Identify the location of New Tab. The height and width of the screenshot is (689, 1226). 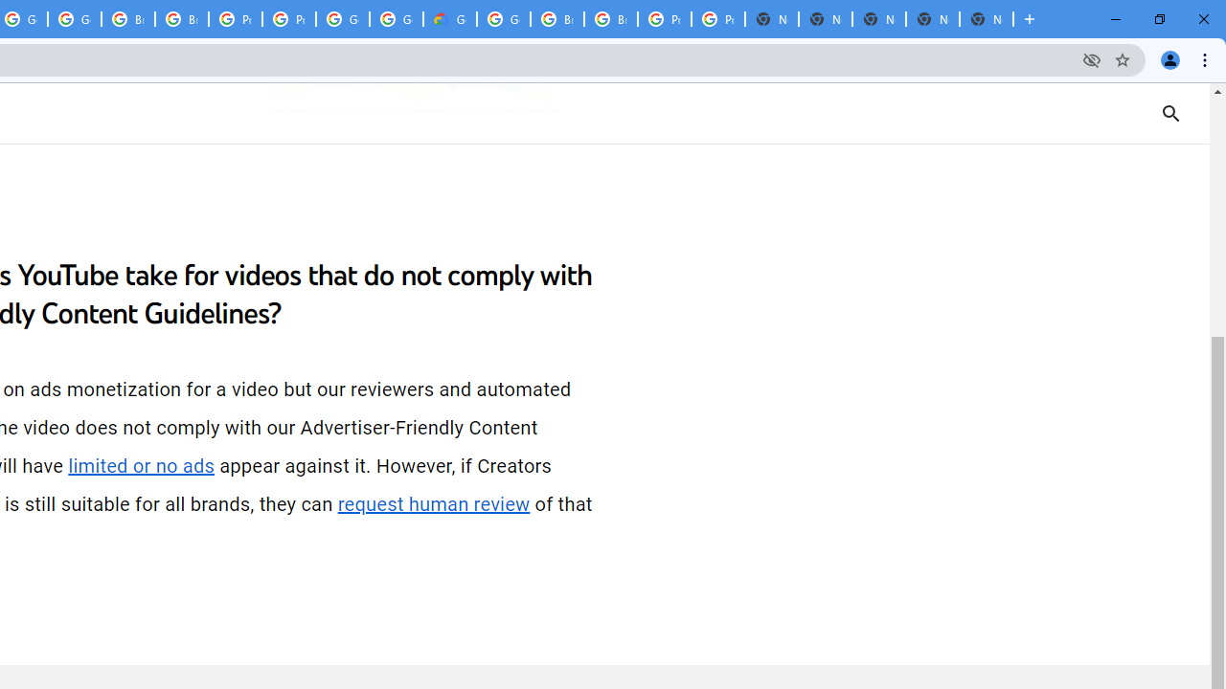
(1030, 19).